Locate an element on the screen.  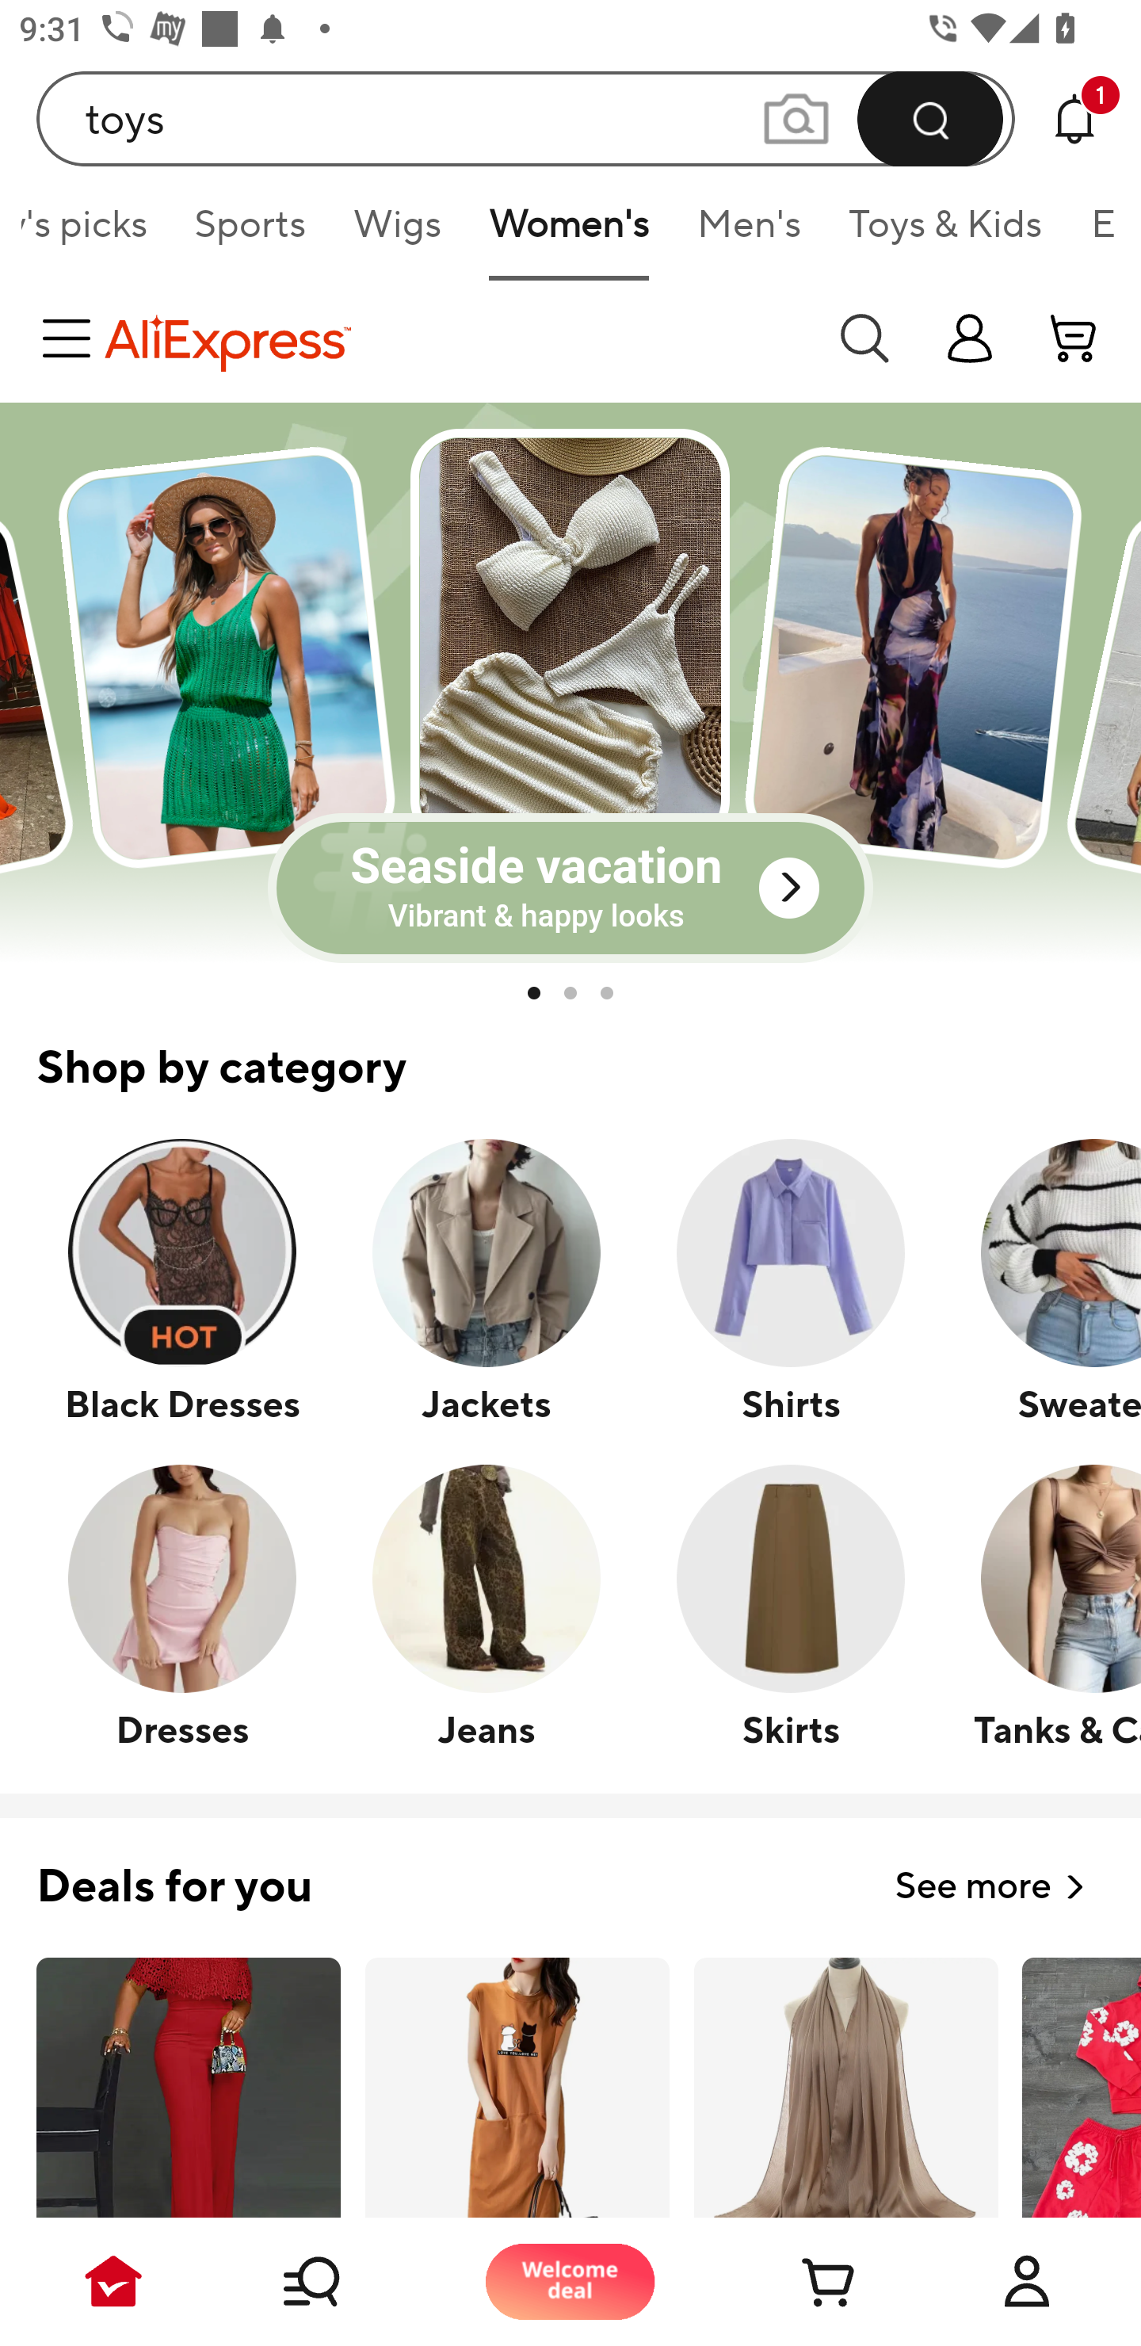
account is located at coordinates (1074, 338).